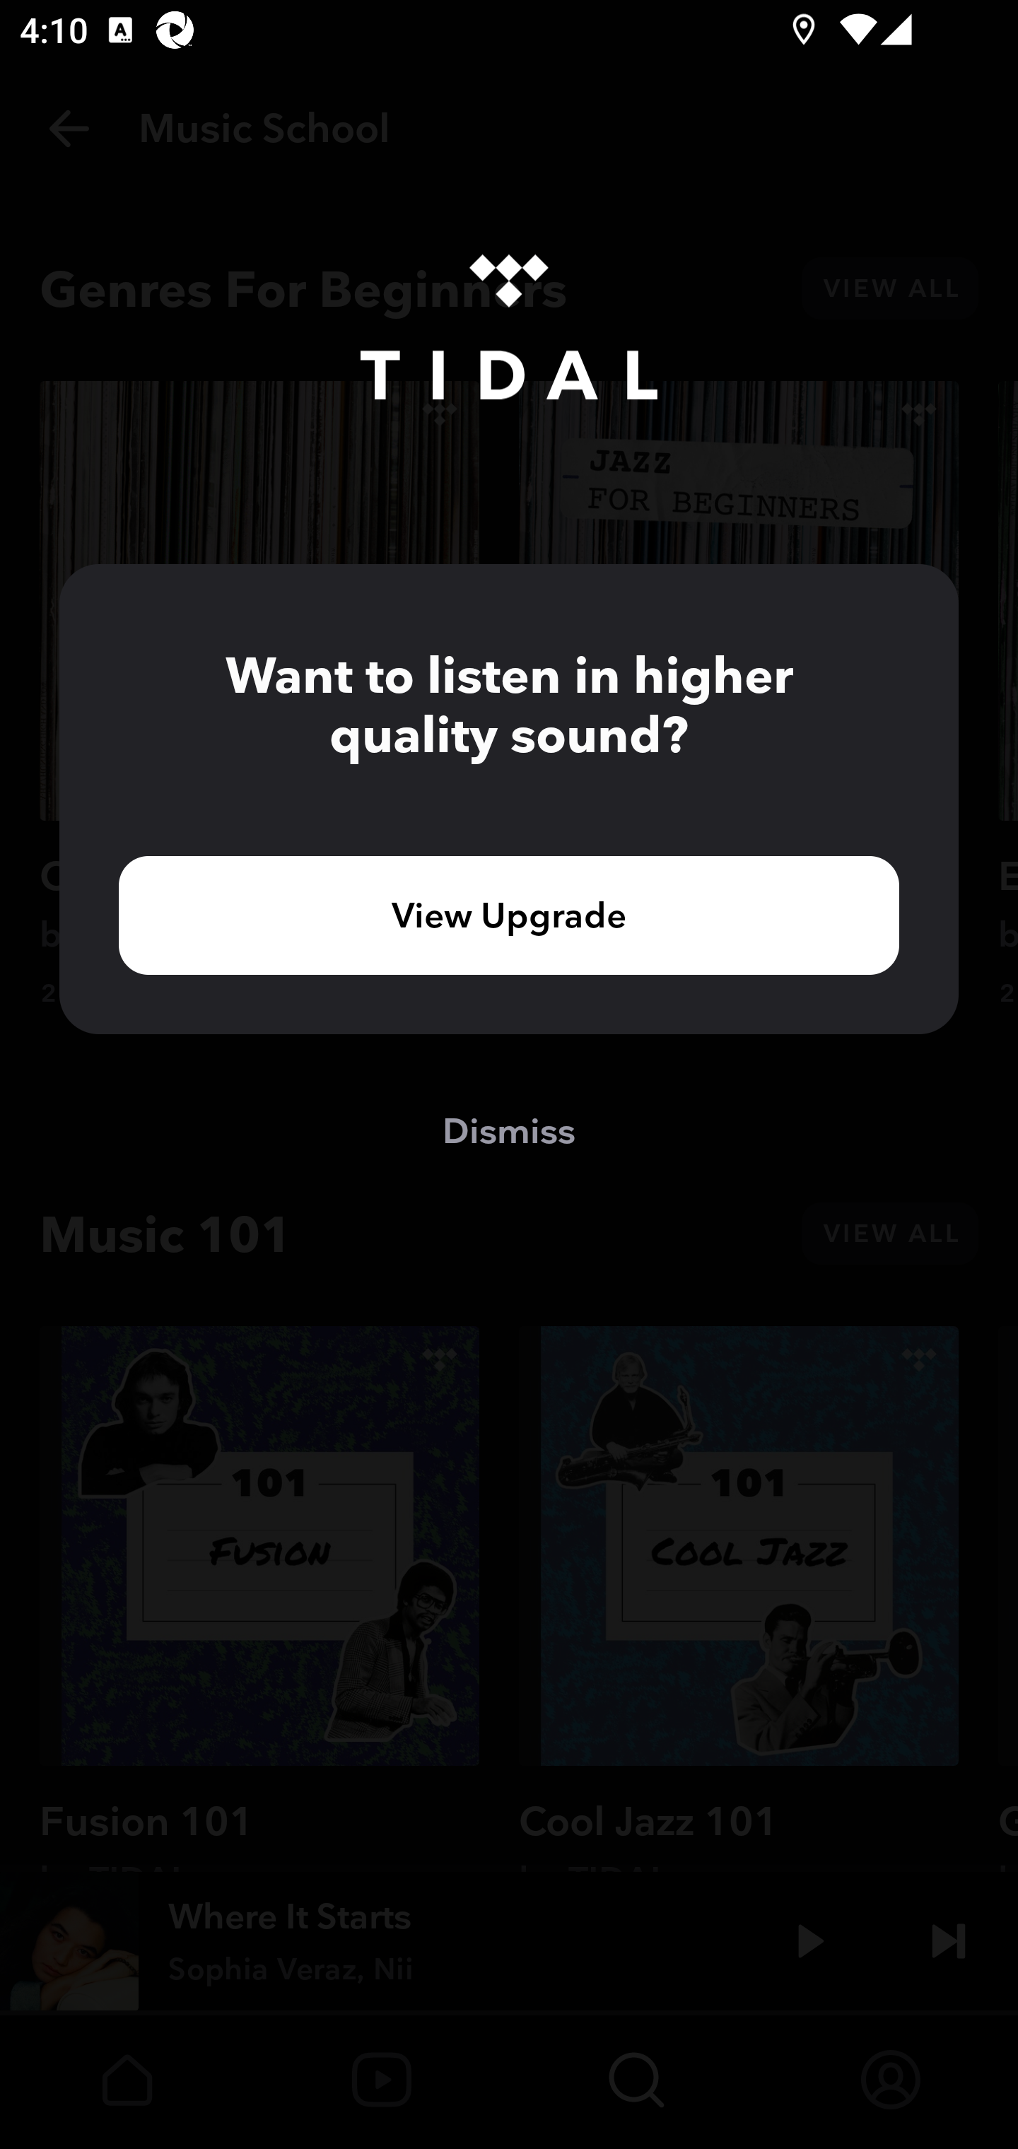 Image resolution: width=1018 pixels, height=2149 pixels. Describe the element at coordinates (509, 1130) in the screenshot. I see `Dismiss` at that location.